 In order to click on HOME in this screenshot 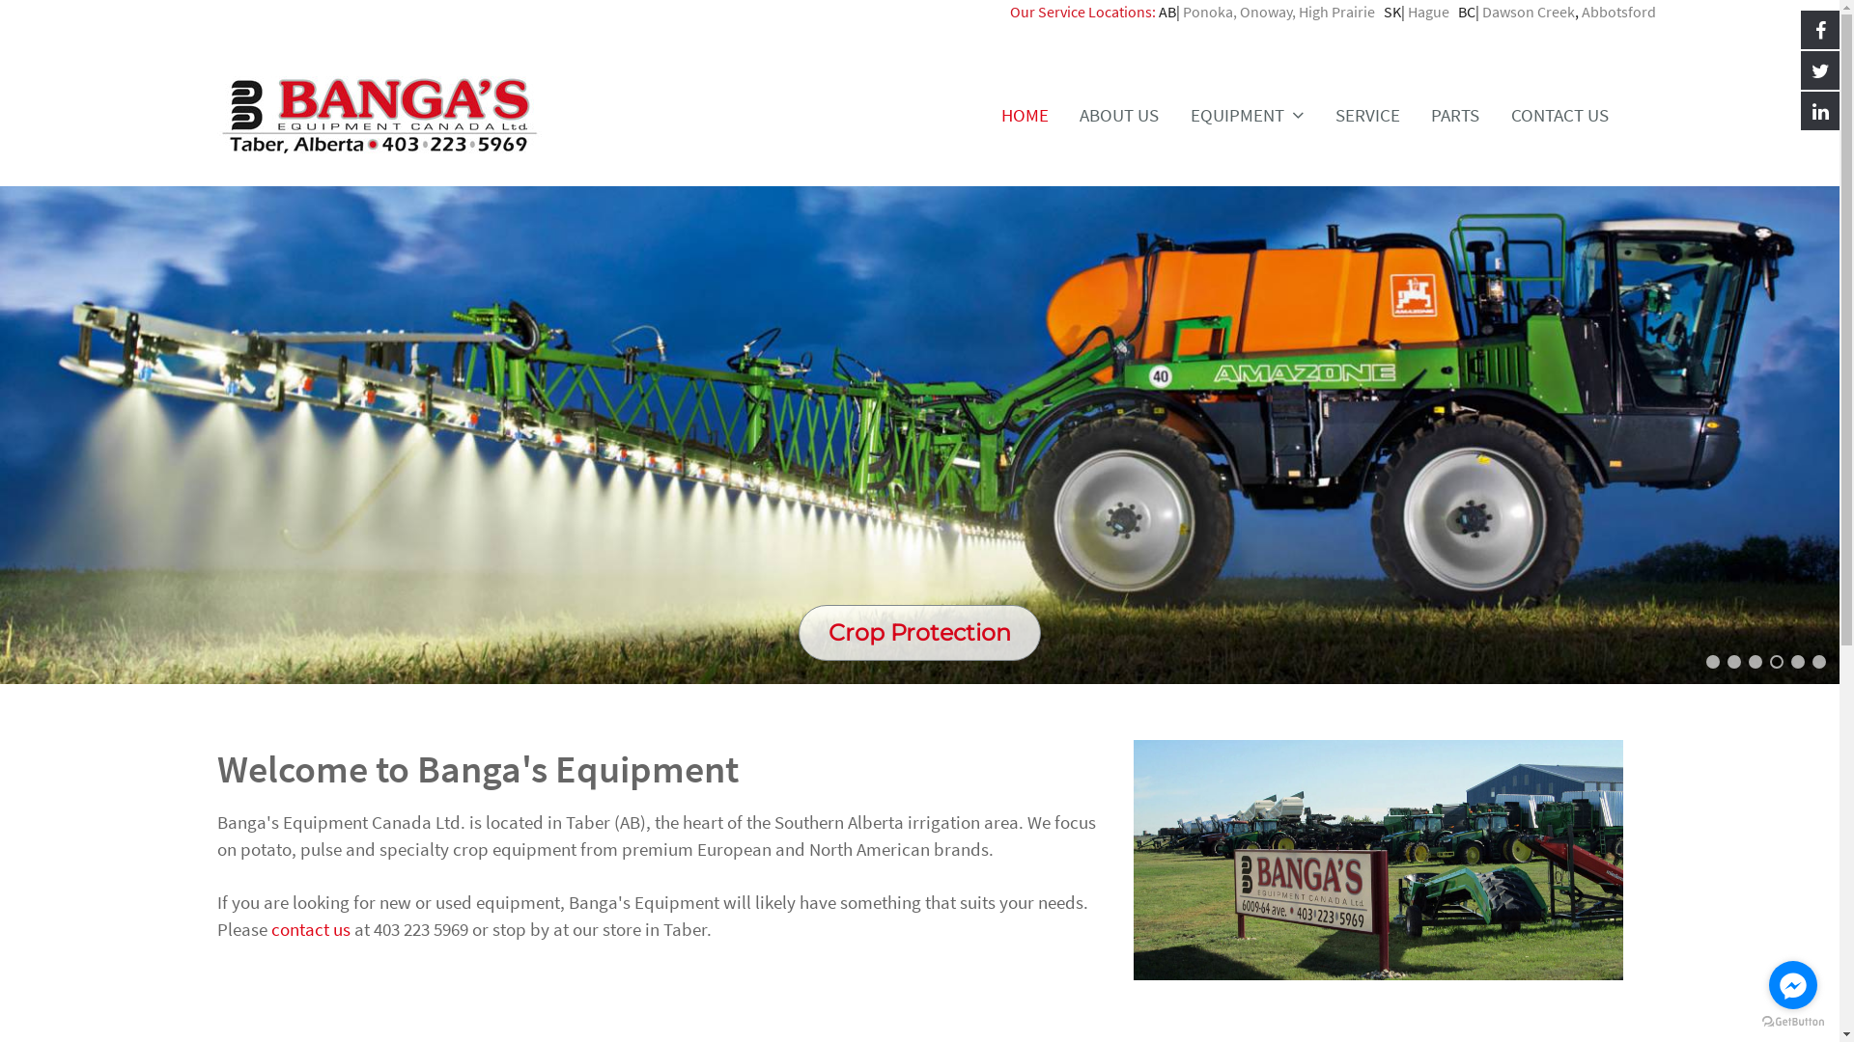, I will do `click(1025, 115)`.